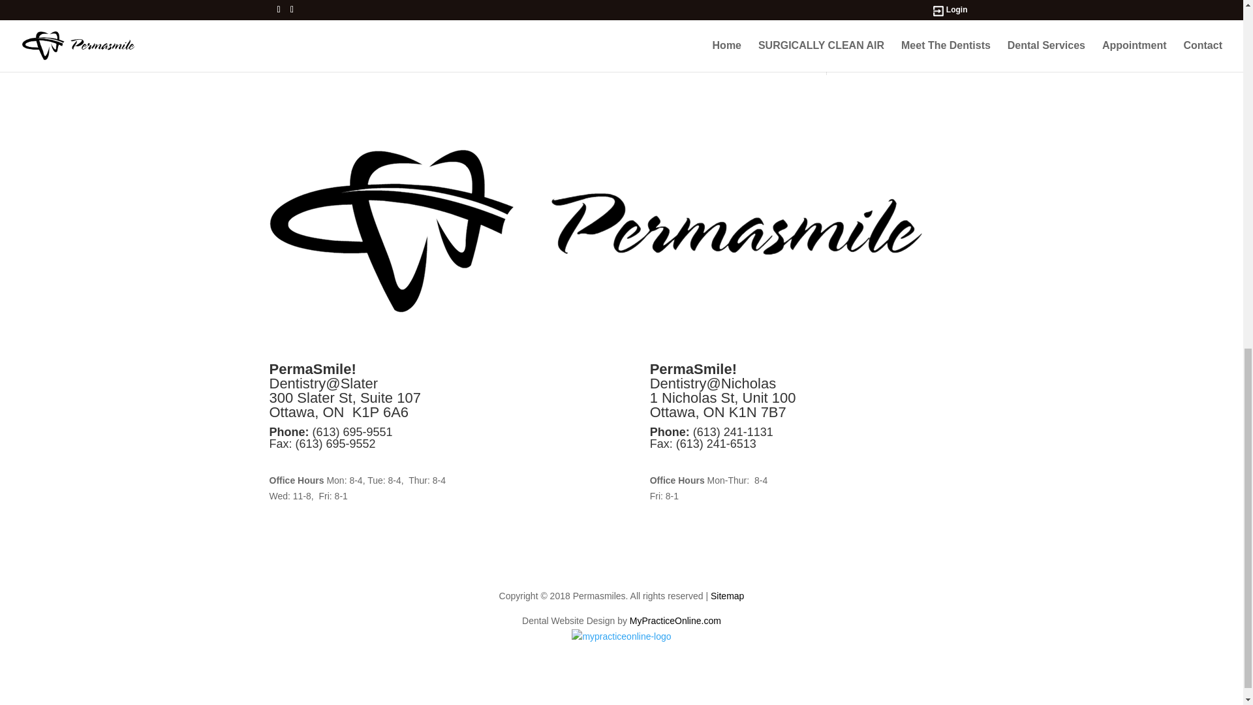 The width and height of the screenshot is (1253, 705). Describe the element at coordinates (675, 620) in the screenshot. I see `MyPracticeOnline.com` at that location.